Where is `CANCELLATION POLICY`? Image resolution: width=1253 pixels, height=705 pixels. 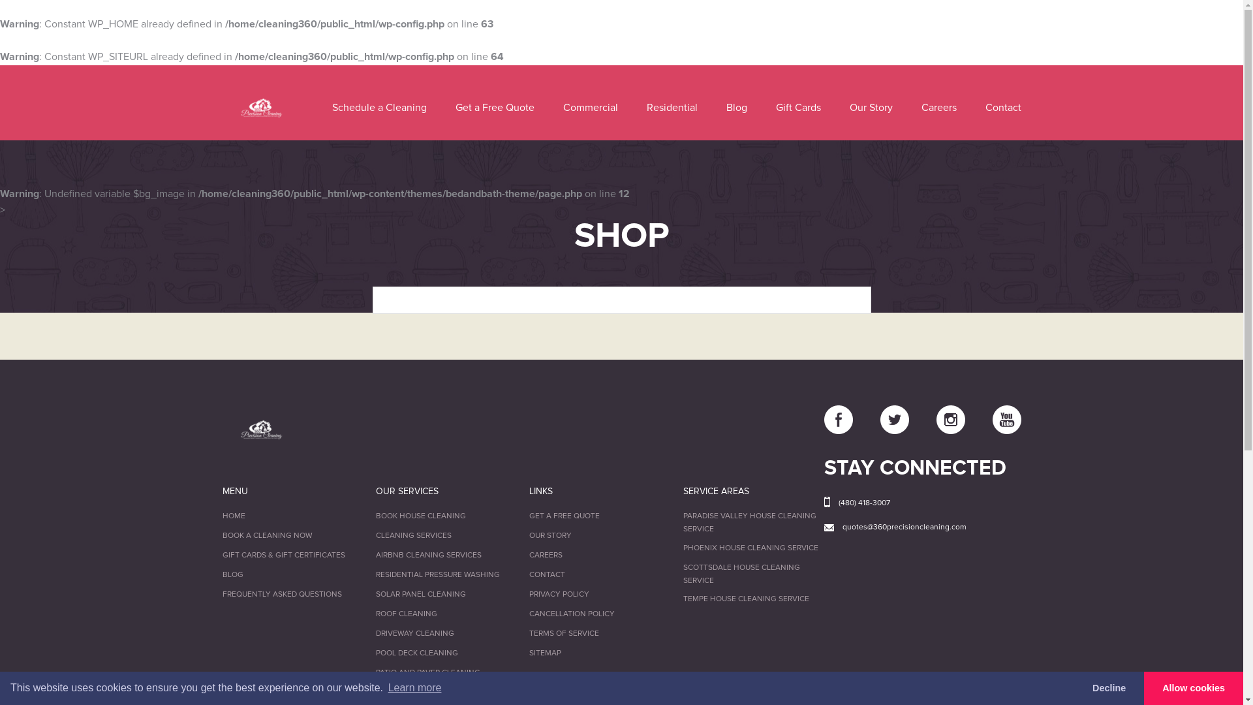 CANCELLATION POLICY is located at coordinates (572, 614).